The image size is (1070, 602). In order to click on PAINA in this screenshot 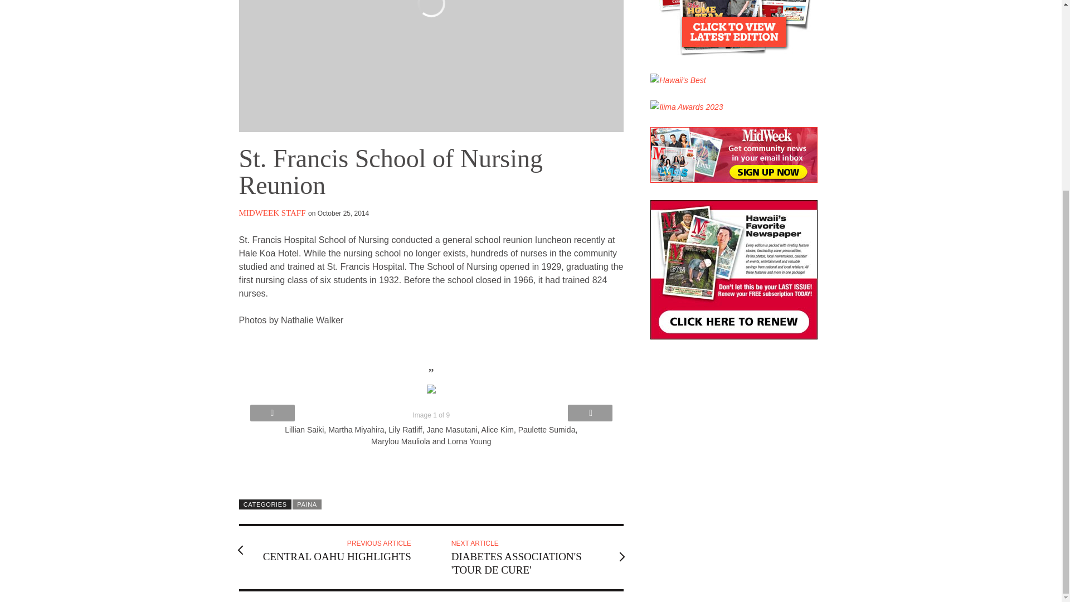, I will do `click(307, 504)`.